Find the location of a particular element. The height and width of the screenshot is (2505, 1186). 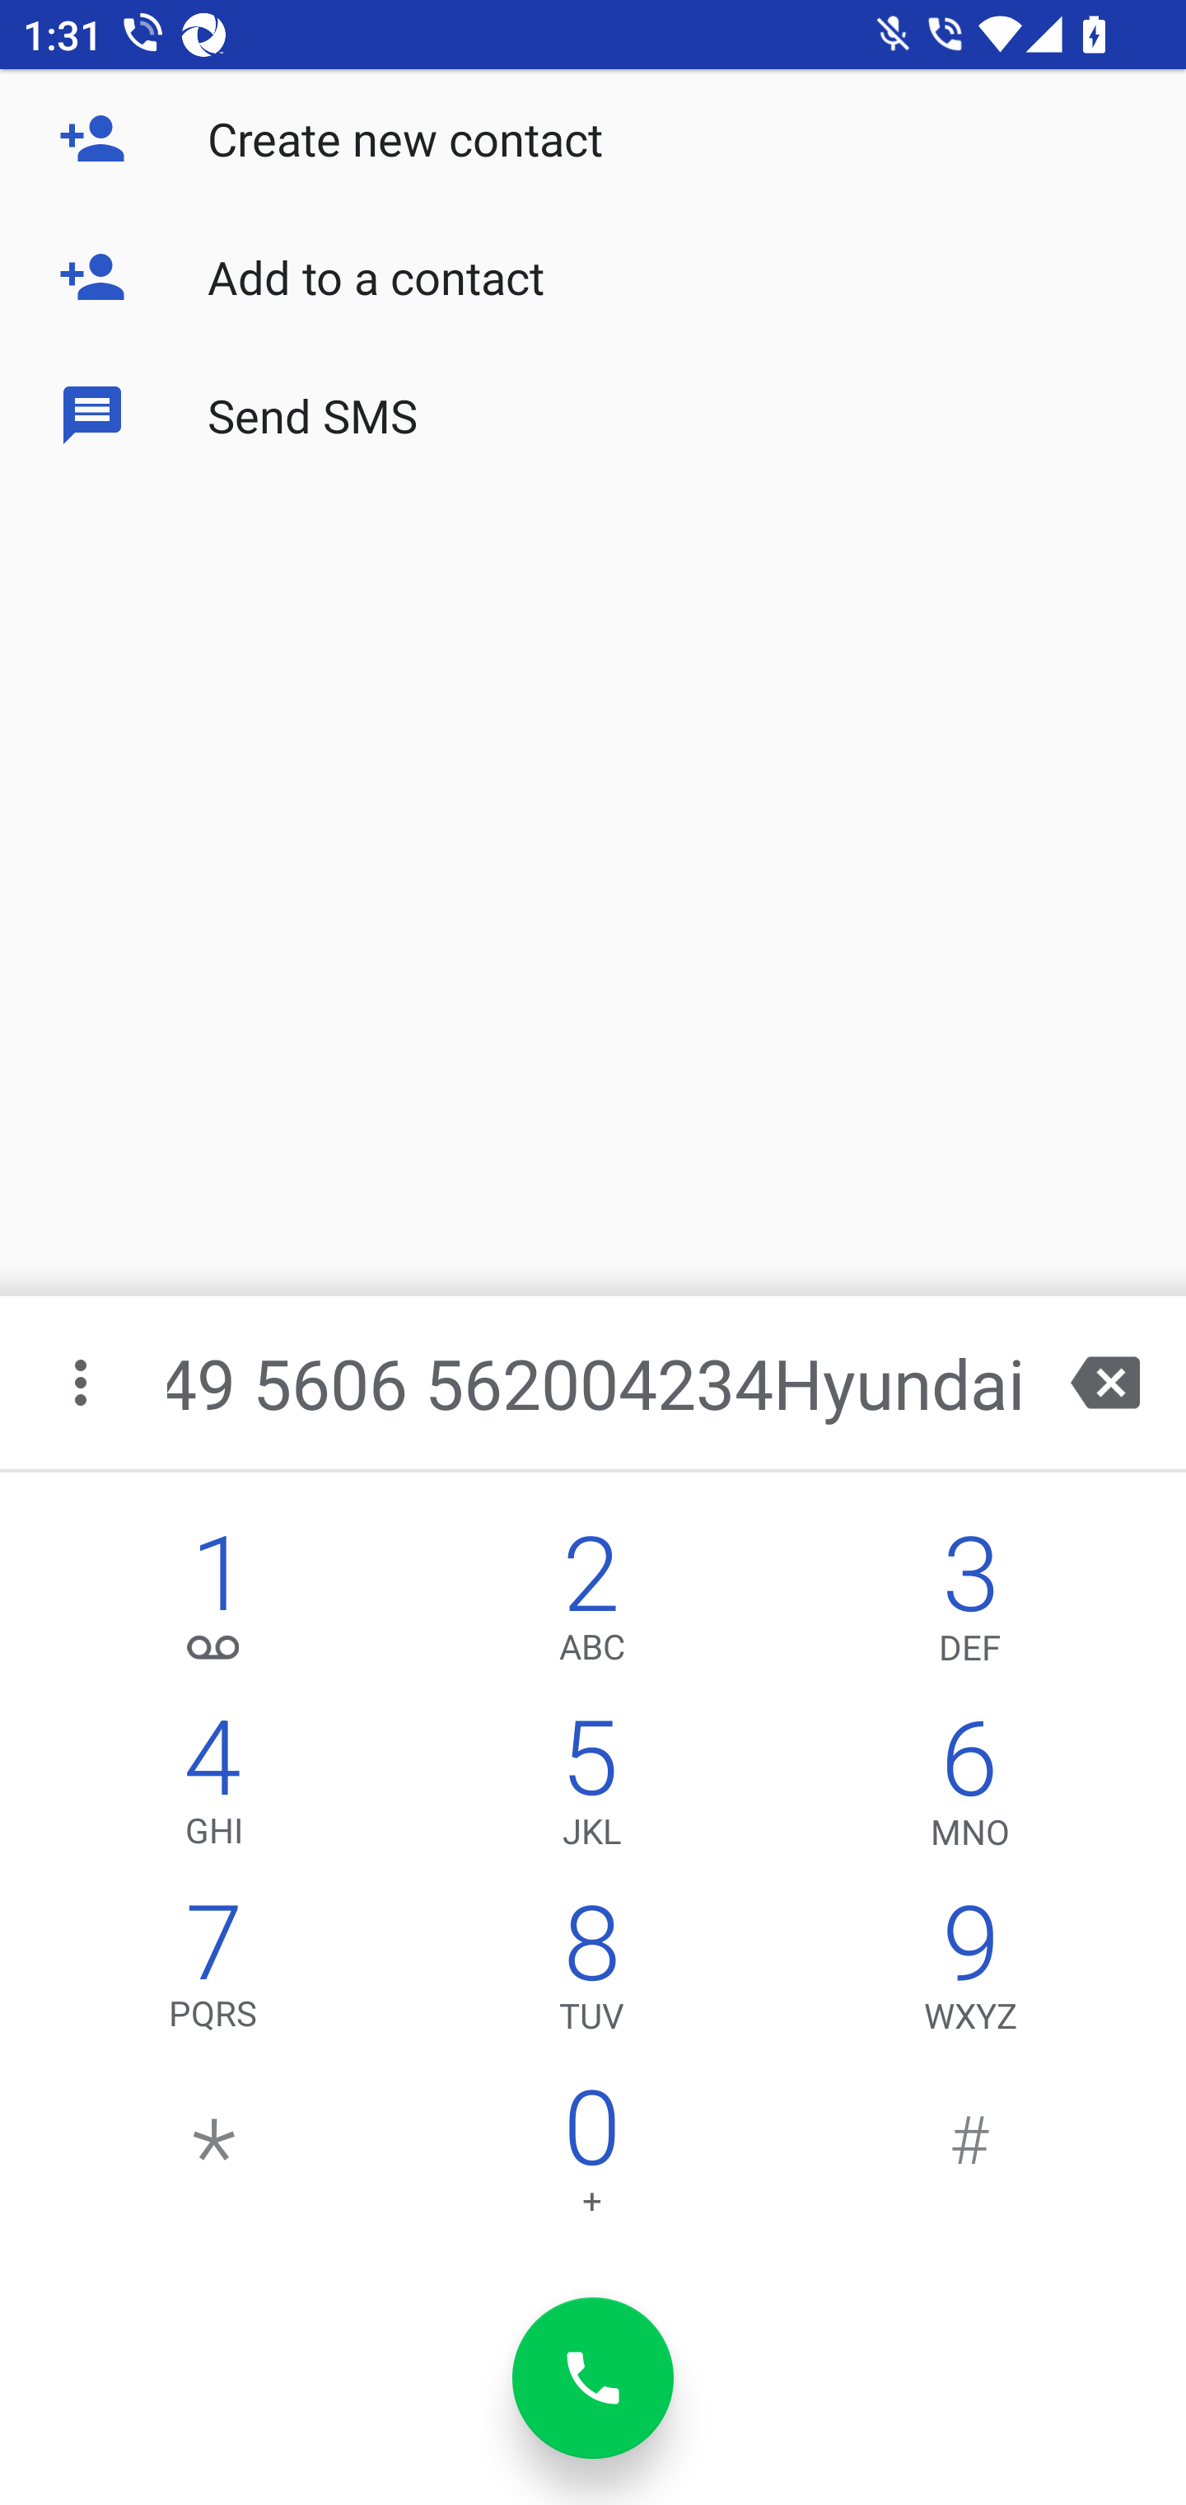

* is located at coordinates (214, 2159).